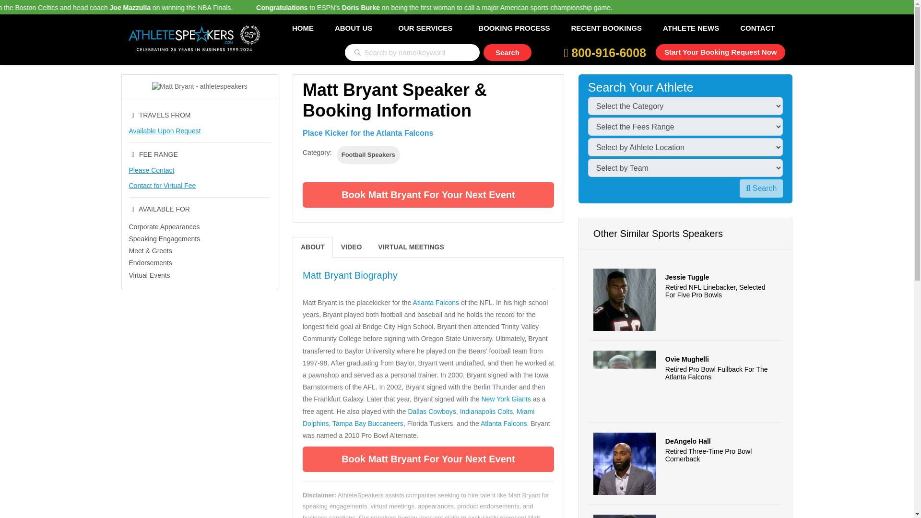 The image size is (921, 518). What do you see at coordinates (436, 303) in the screenshot?
I see `Atlanta Falcons` at bounding box center [436, 303].